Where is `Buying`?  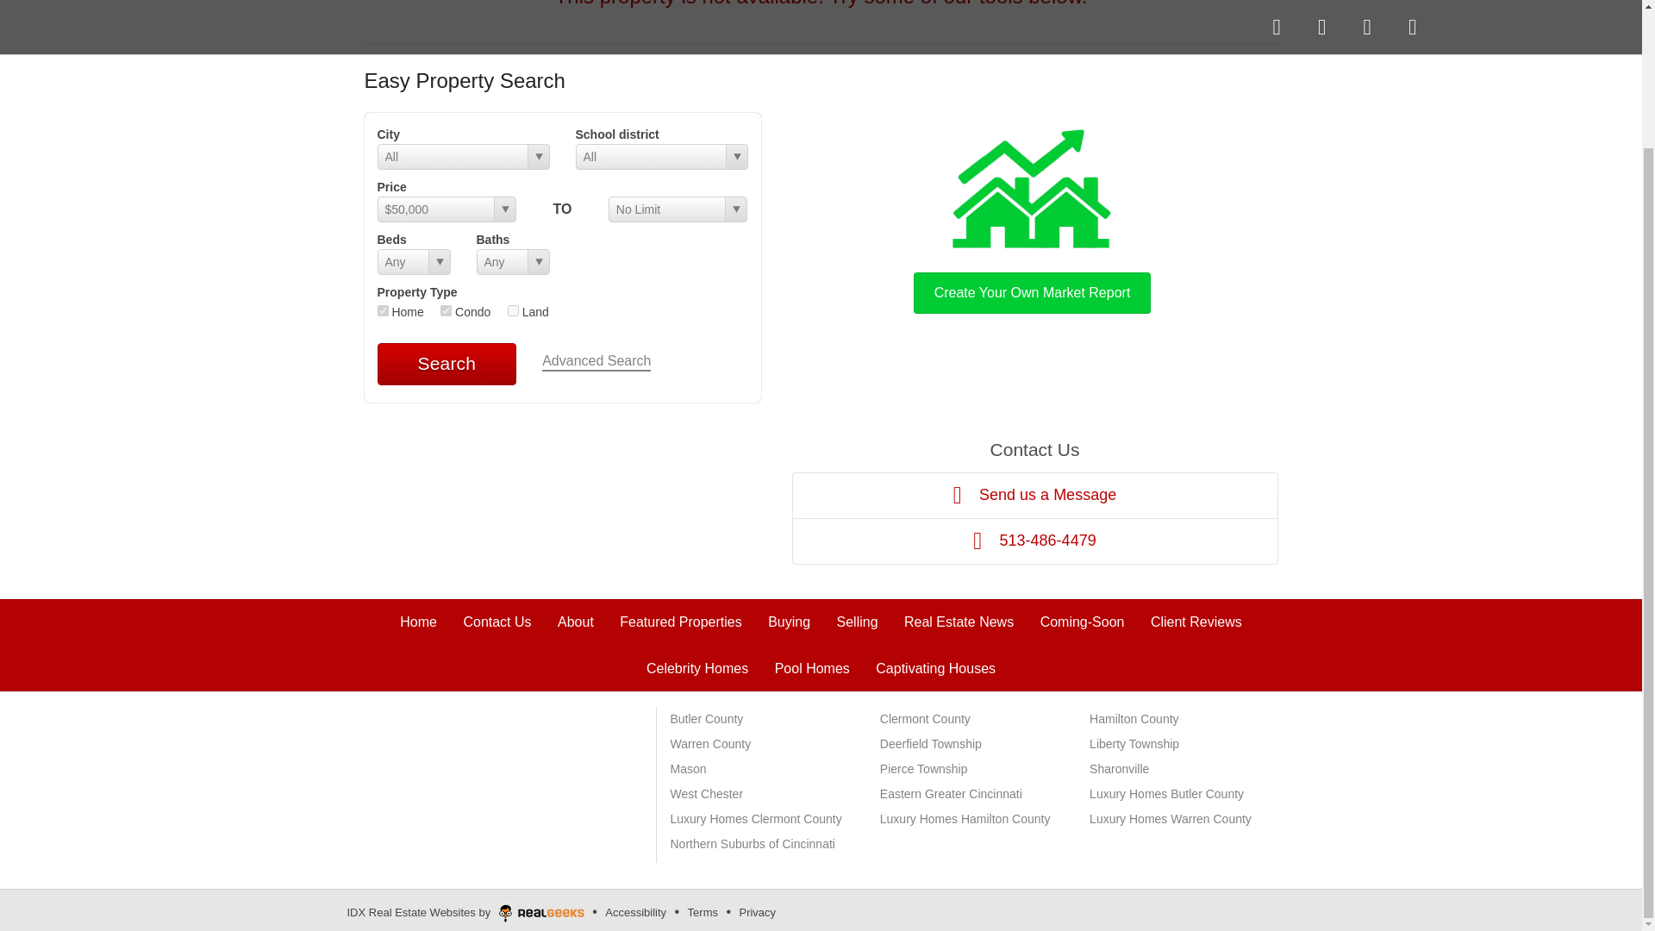
Buying is located at coordinates (789, 622).